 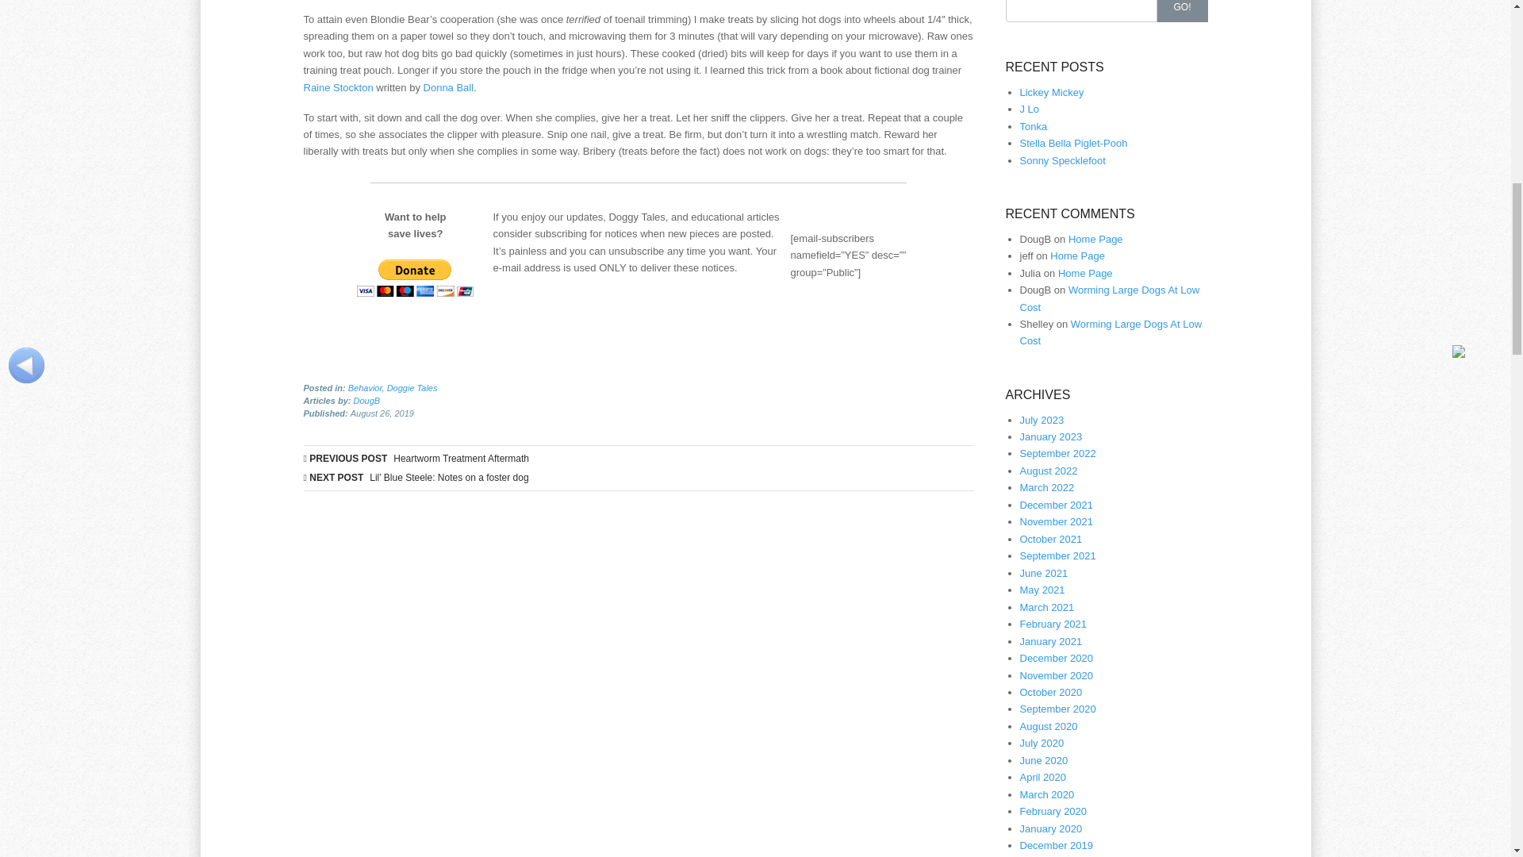 I want to click on Behavior, so click(x=365, y=387).